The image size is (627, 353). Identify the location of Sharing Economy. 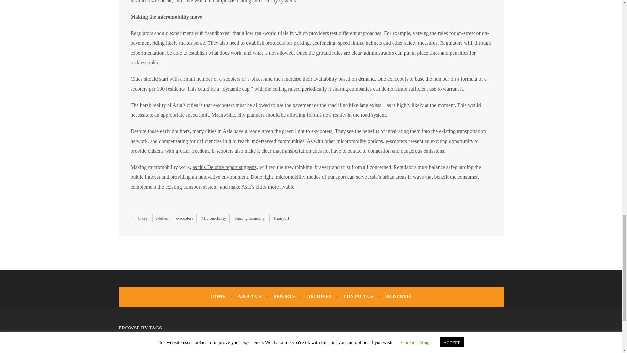
(249, 218).